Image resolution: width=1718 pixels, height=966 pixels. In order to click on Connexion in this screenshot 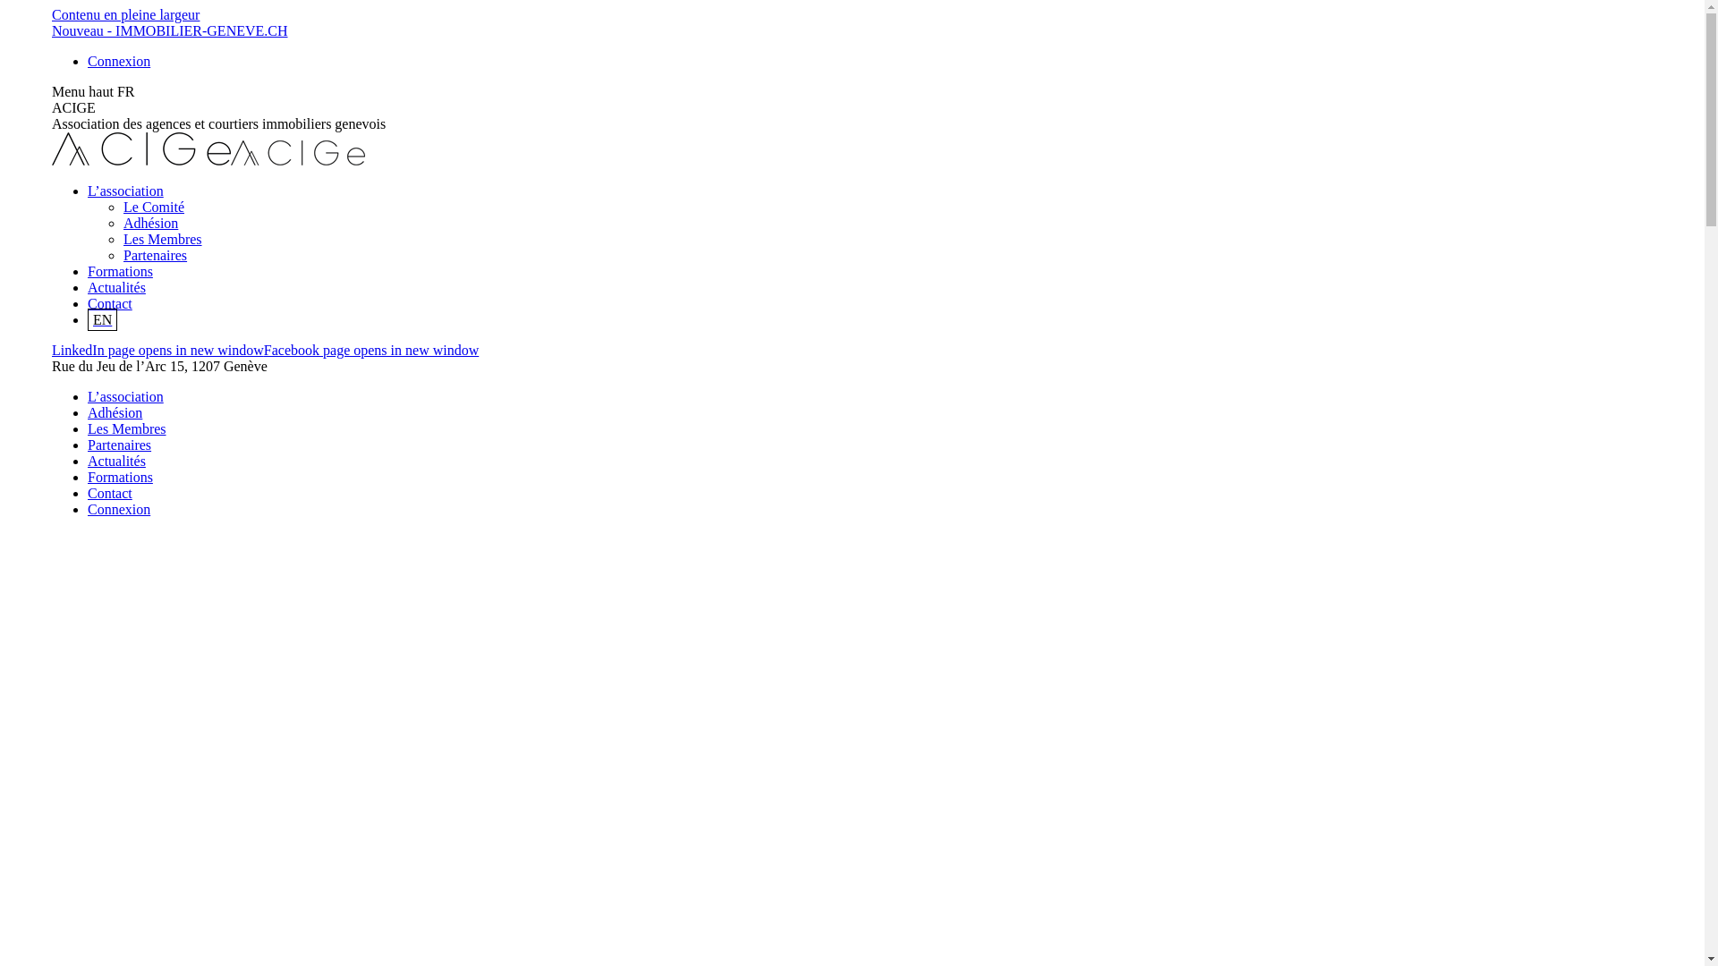, I will do `click(119, 510)`.